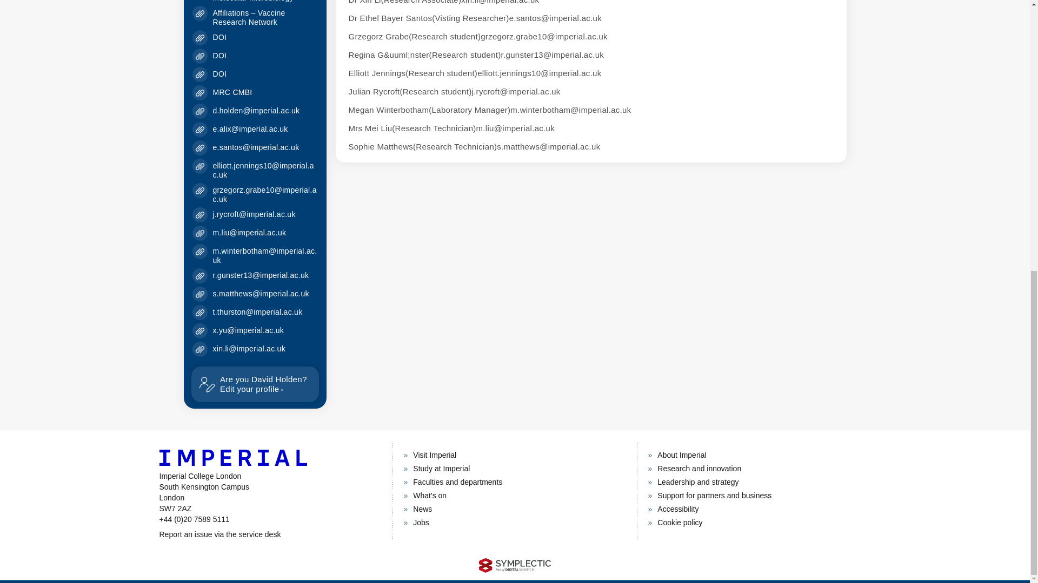 This screenshot has height=583, width=1038. What do you see at coordinates (219, 73) in the screenshot?
I see `DOI` at bounding box center [219, 73].